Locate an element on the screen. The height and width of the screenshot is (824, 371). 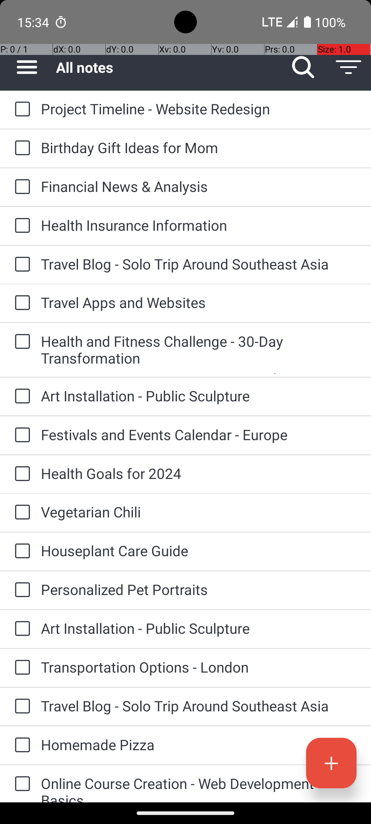
Travel Blog - Solo Trip Around Southeast Asia is located at coordinates (199, 264).